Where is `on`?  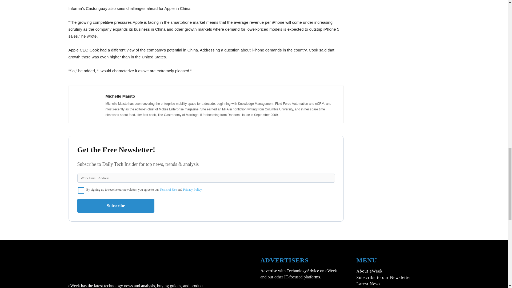
on is located at coordinates (81, 190).